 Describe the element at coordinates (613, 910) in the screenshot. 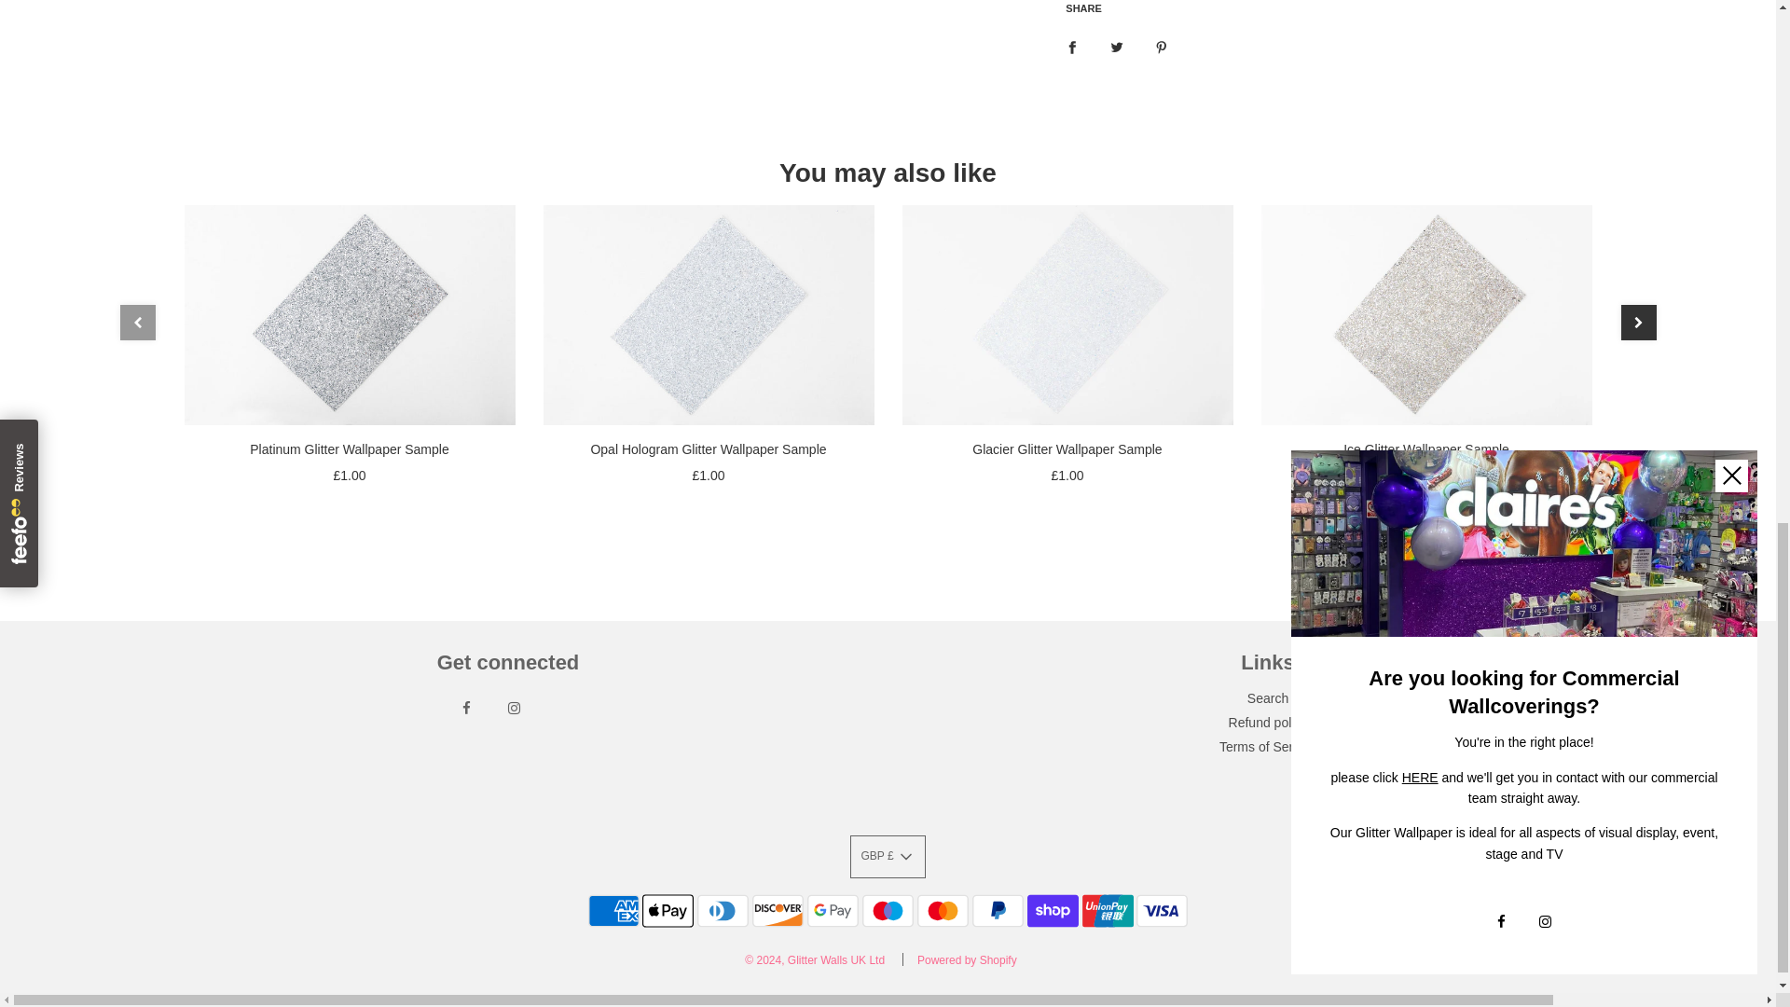

I see `American Express` at that location.